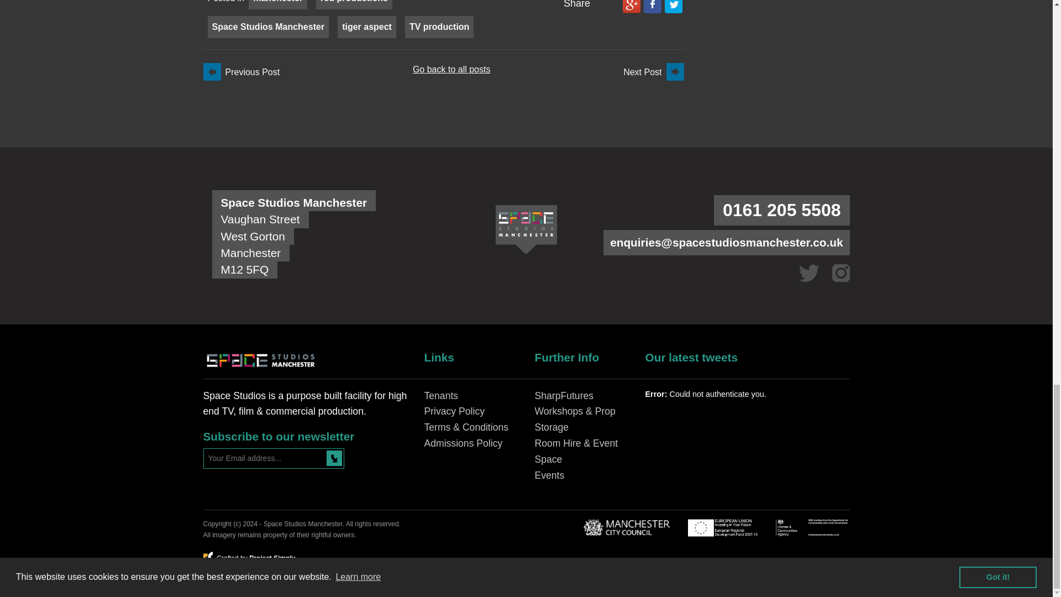  I want to click on European Union, so click(722, 527).